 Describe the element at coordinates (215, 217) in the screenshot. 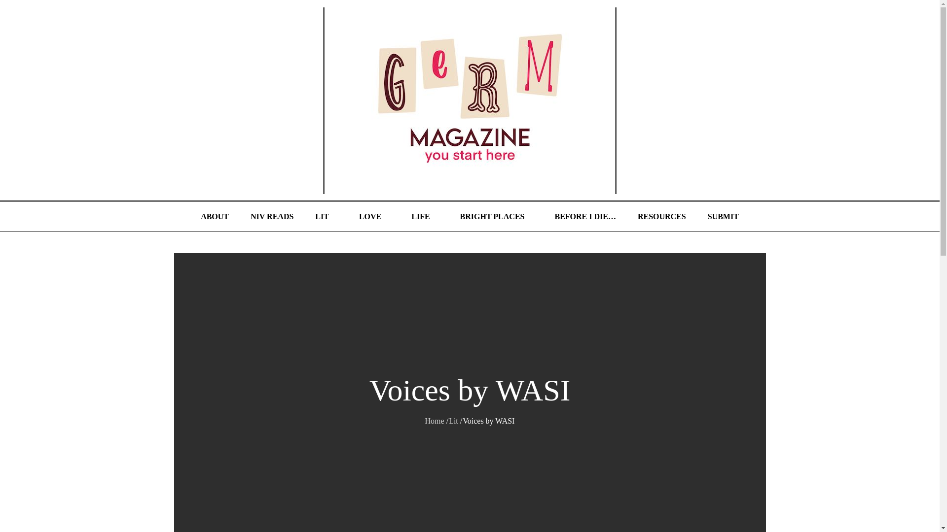

I see `ABOUT` at that location.